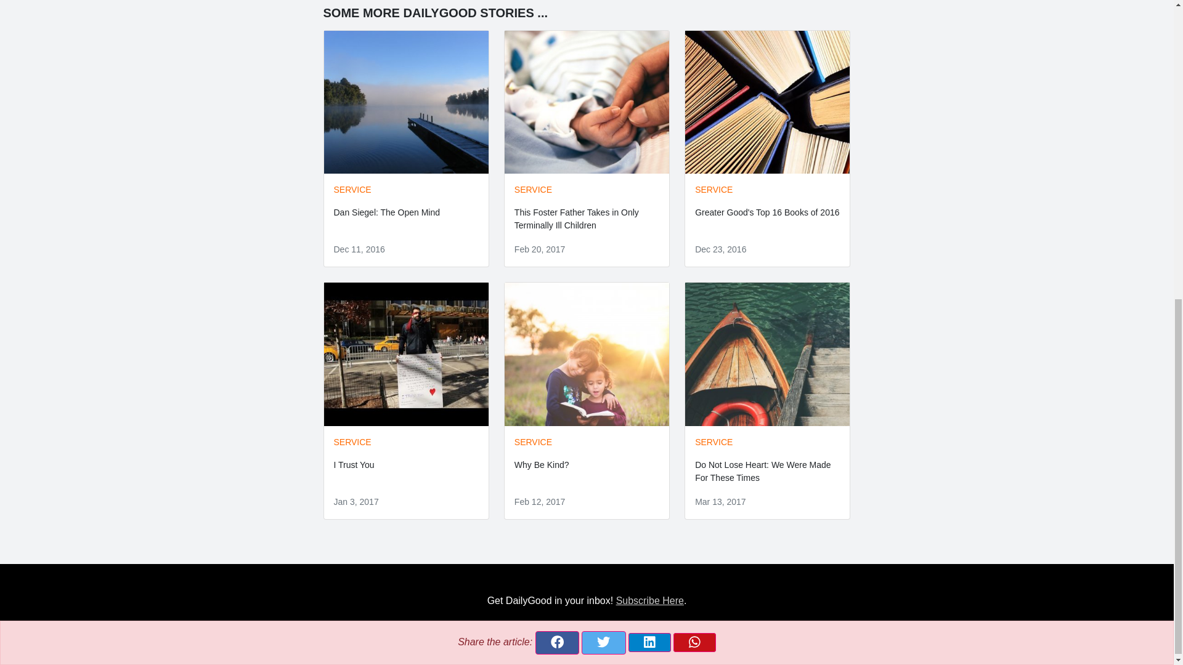 The width and height of the screenshot is (1183, 665). I want to click on SERVICE, so click(534, 441).